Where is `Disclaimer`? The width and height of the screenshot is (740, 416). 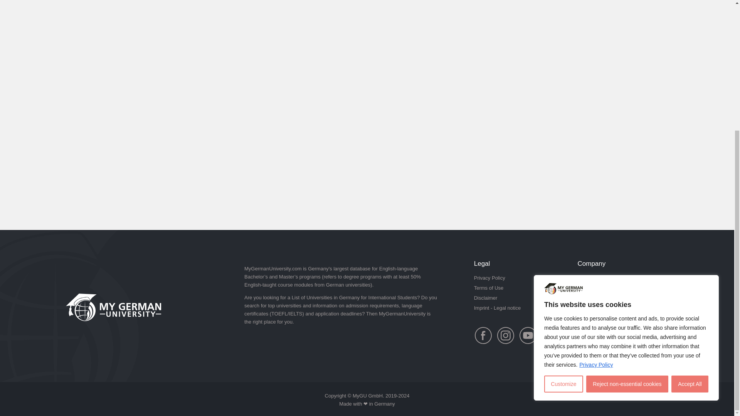
Disclaimer is located at coordinates (486, 297).